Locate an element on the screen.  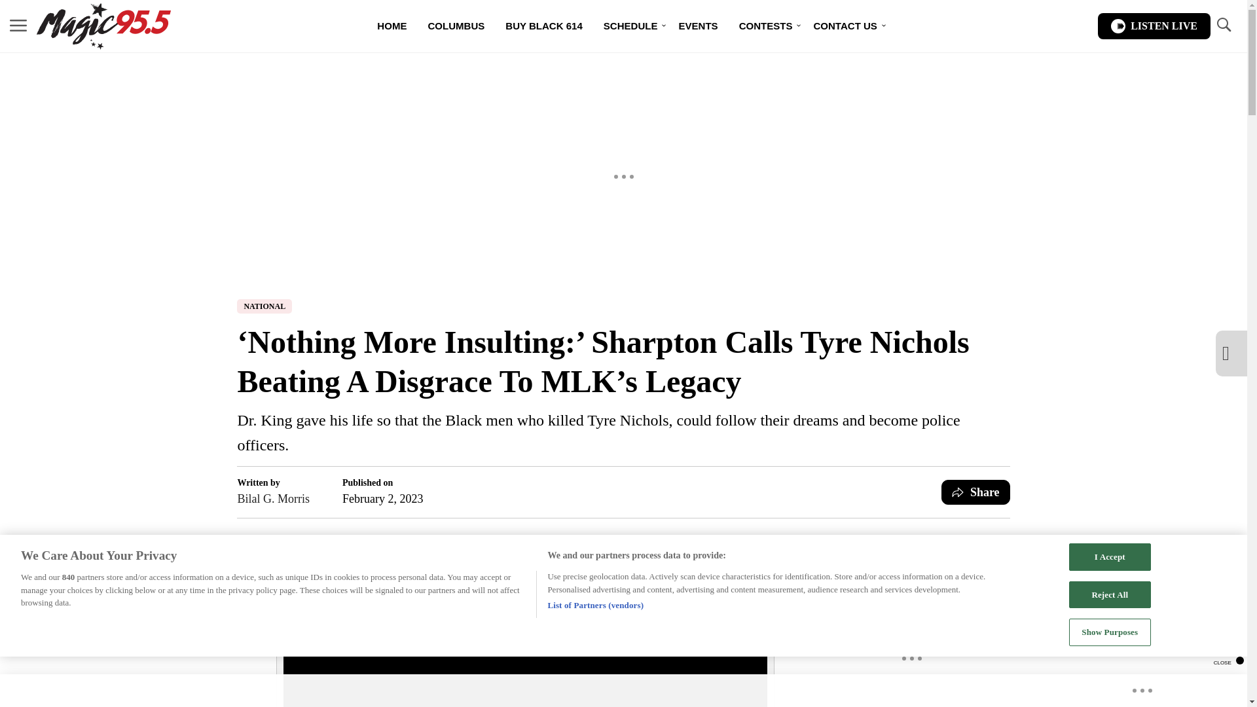
MENU is located at coordinates (18, 26).